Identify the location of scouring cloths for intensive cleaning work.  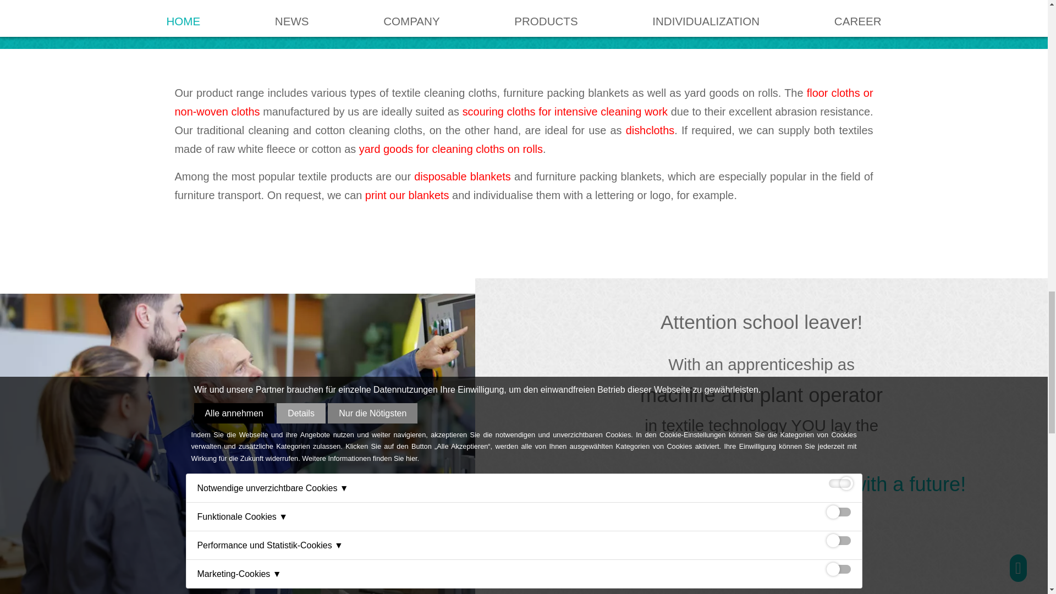
(564, 111).